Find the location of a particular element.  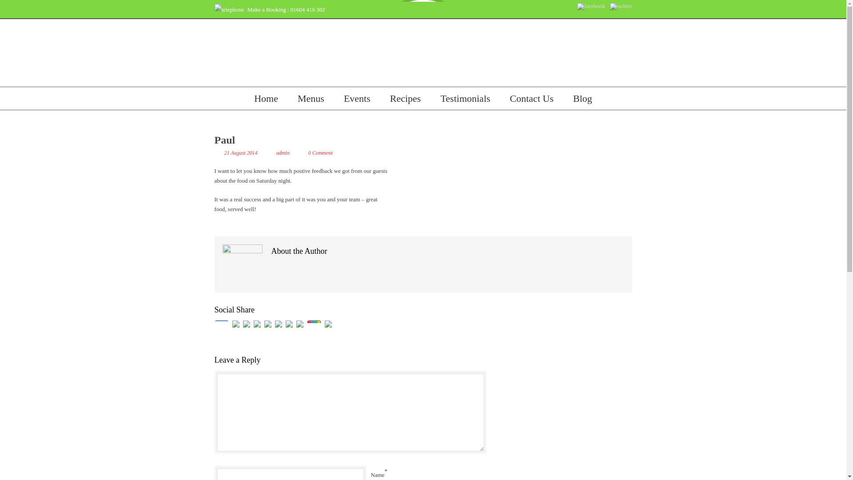

Paul is located at coordinates (224, 140).